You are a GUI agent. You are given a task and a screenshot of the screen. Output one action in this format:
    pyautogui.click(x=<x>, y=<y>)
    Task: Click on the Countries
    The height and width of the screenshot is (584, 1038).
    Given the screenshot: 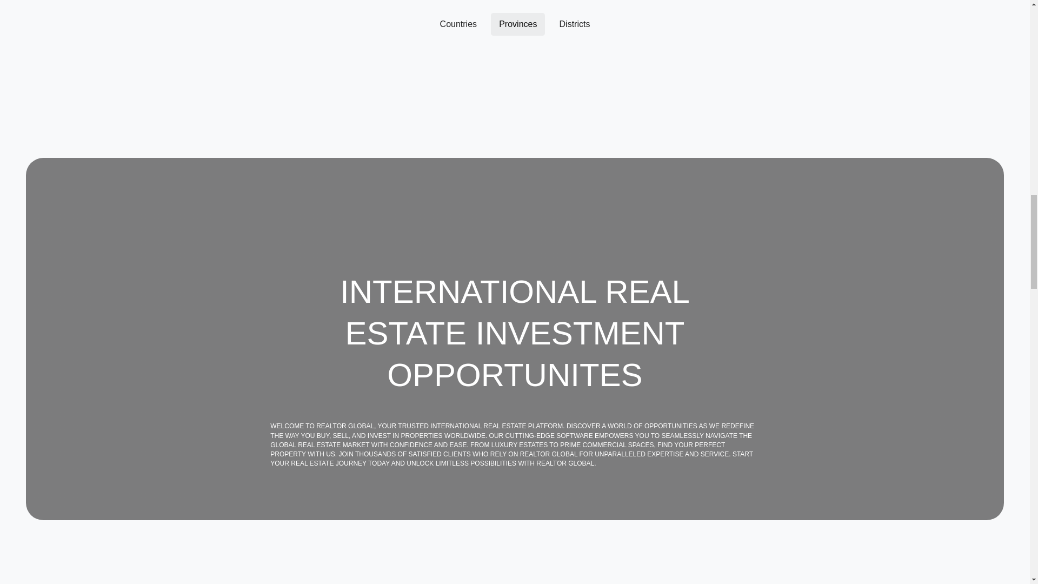 What is the action you would take?
    pyautogui.click(x=458, y=24)
    